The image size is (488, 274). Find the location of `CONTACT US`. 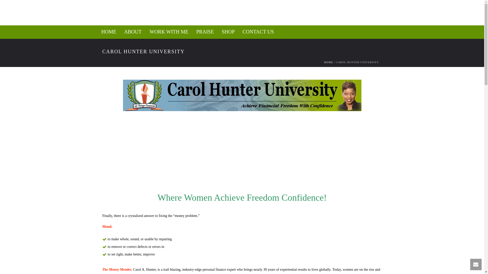

CONTACT US is located at coordinates (258, 32).